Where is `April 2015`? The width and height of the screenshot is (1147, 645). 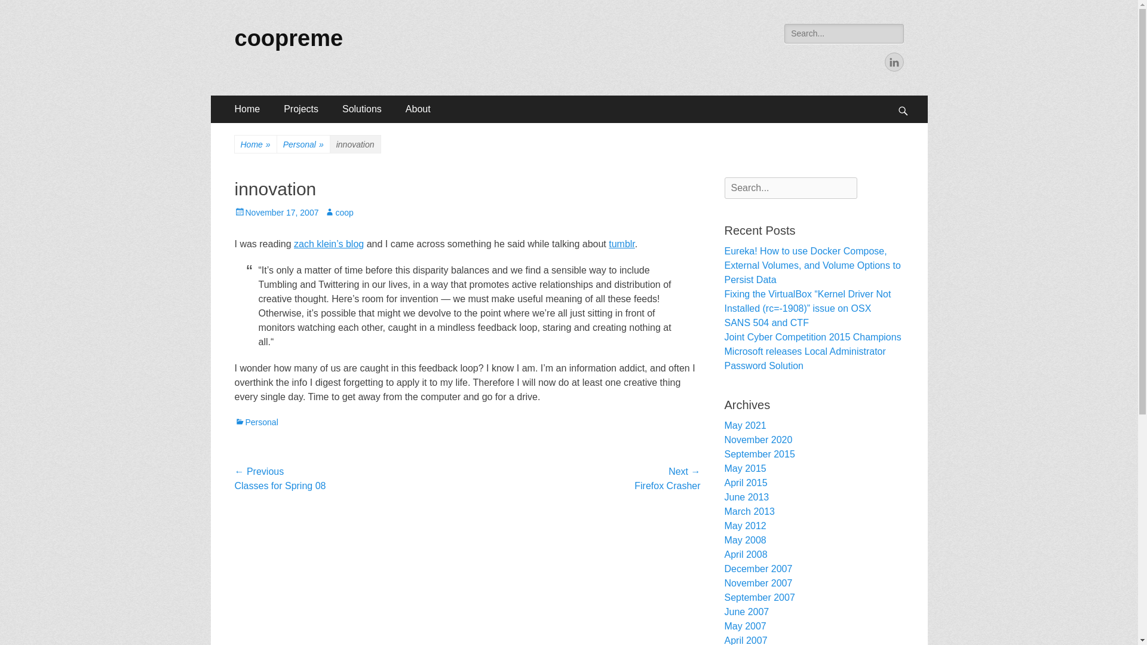 April 2015 is located at coordinates (746, 483).